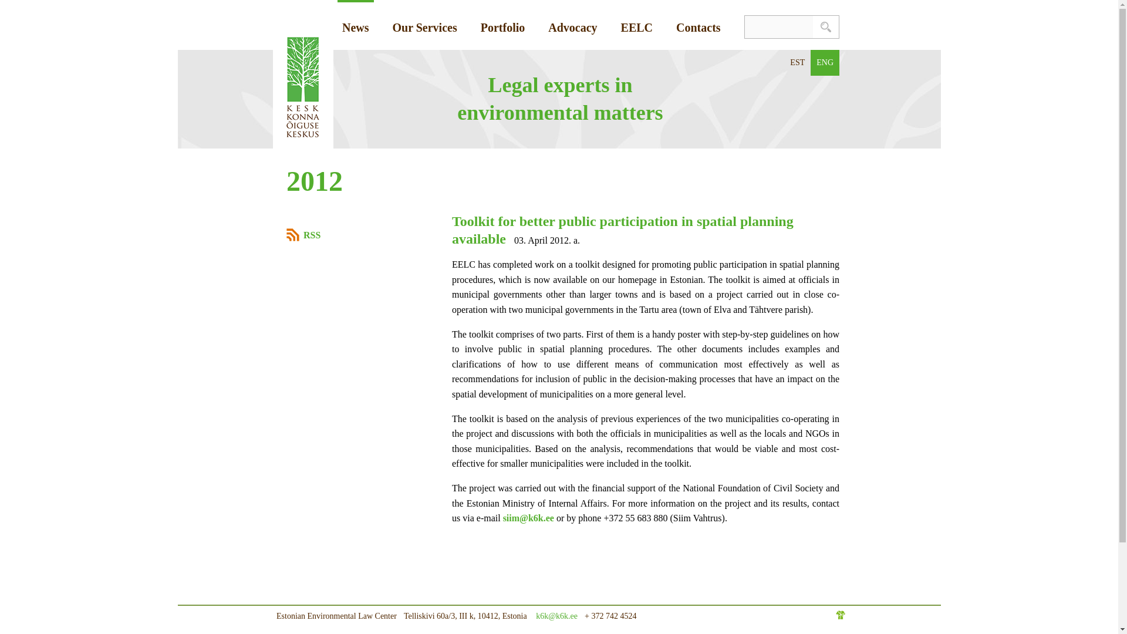  I want to click on Advocacy, so click(572, 25).